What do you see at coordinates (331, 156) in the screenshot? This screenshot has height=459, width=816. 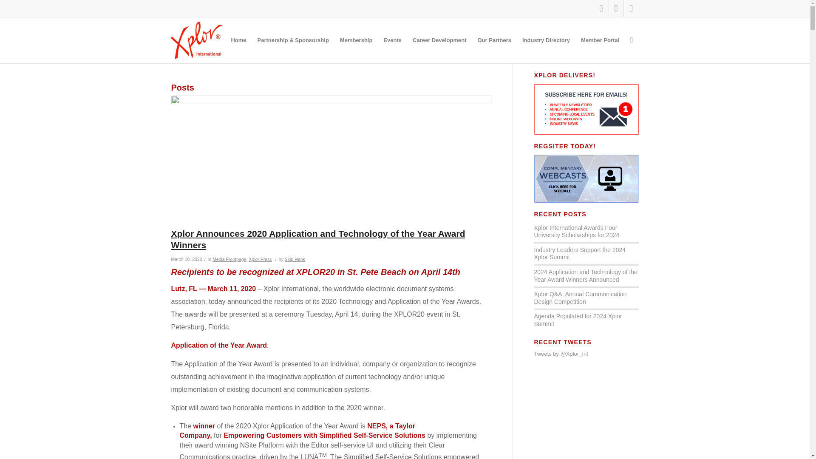 I see `2020 Awards Post Banner` at bounding box center [331, 156].